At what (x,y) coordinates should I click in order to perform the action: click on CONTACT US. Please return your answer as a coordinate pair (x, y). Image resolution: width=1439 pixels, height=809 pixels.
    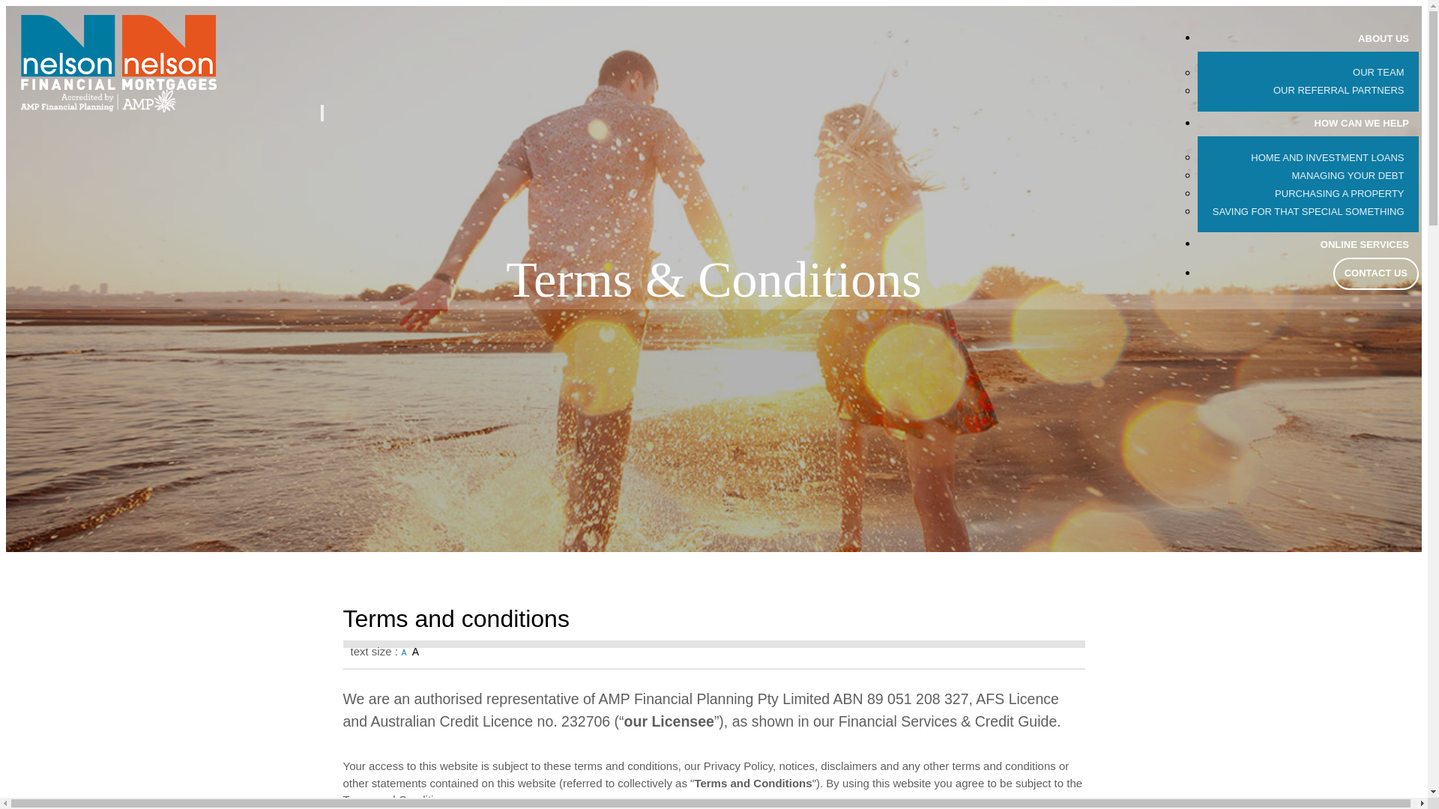
    Looking at the image, I should click on (1376, 274).